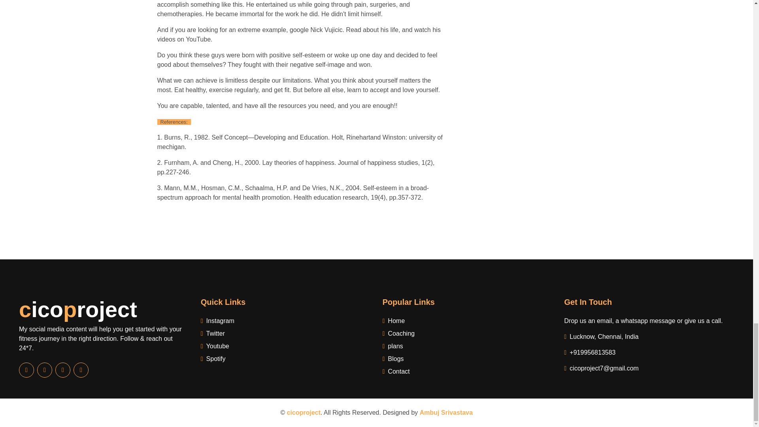  I want to click on Ambuj Srivastava, so click(446, 412).